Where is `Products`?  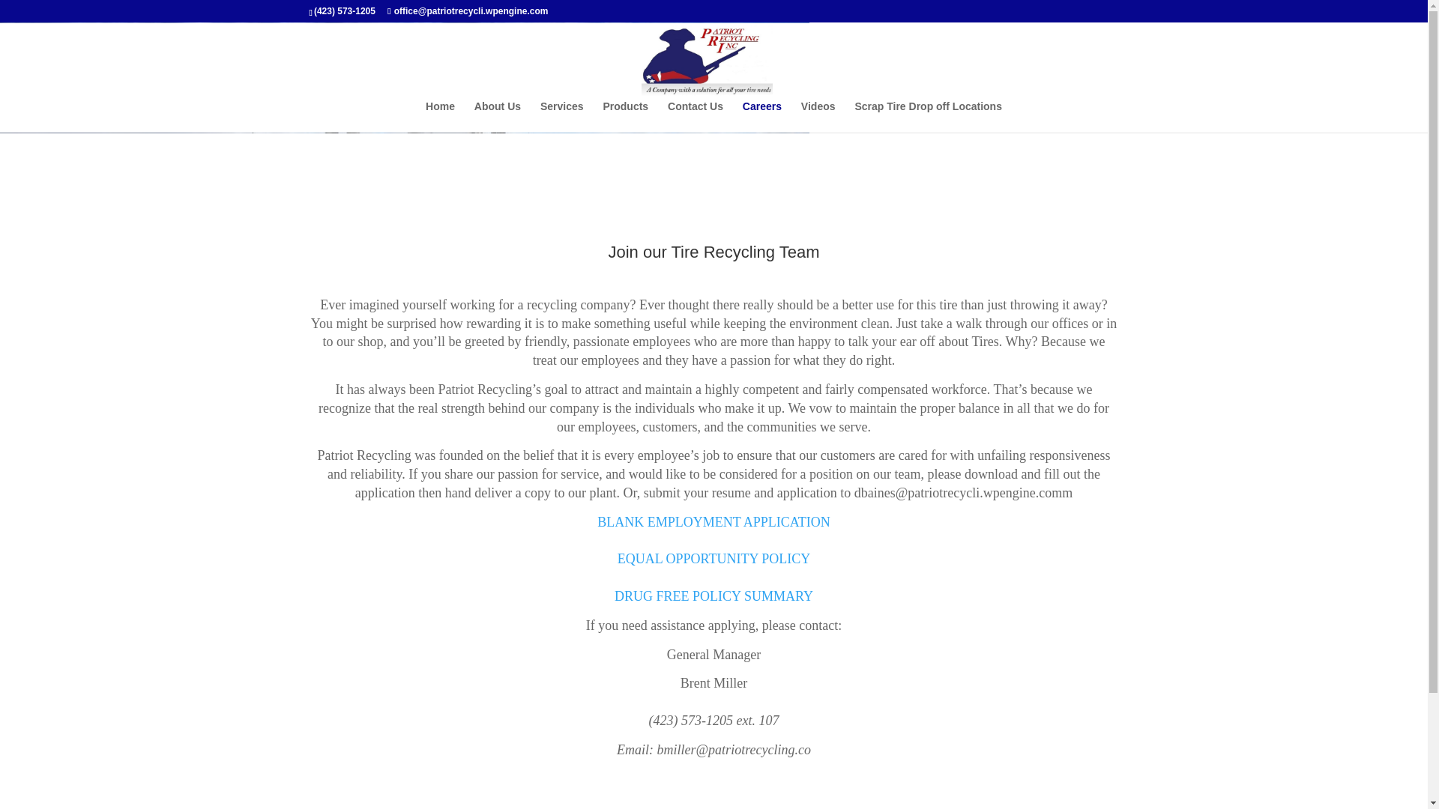 Products is located at coordinates (625, 117).